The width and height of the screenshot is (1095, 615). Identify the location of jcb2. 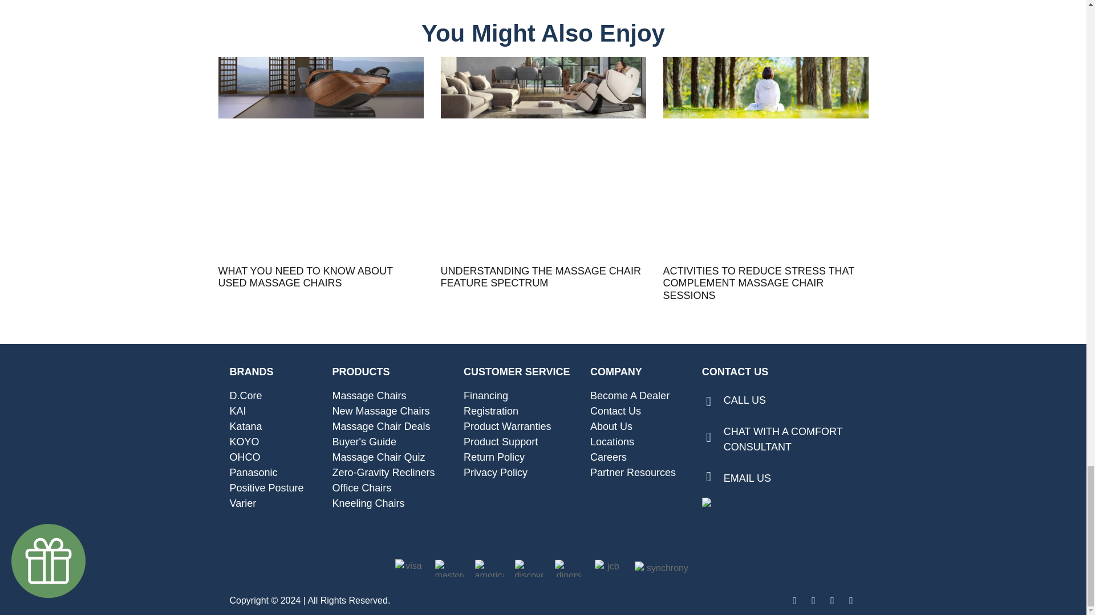
(609, 568).